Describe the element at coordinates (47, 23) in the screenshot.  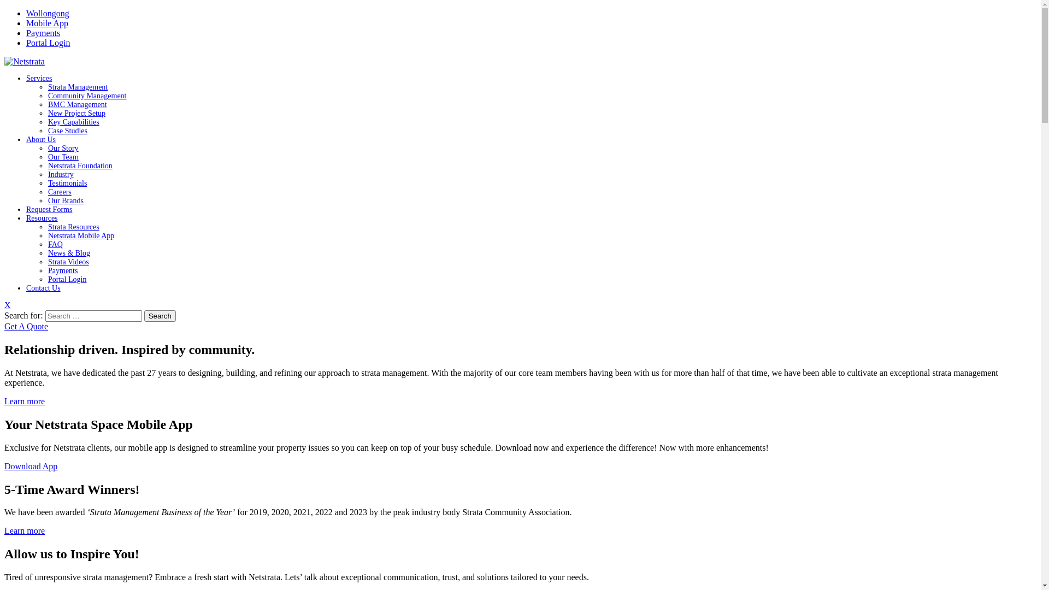
I see `Mobile App` at that location.